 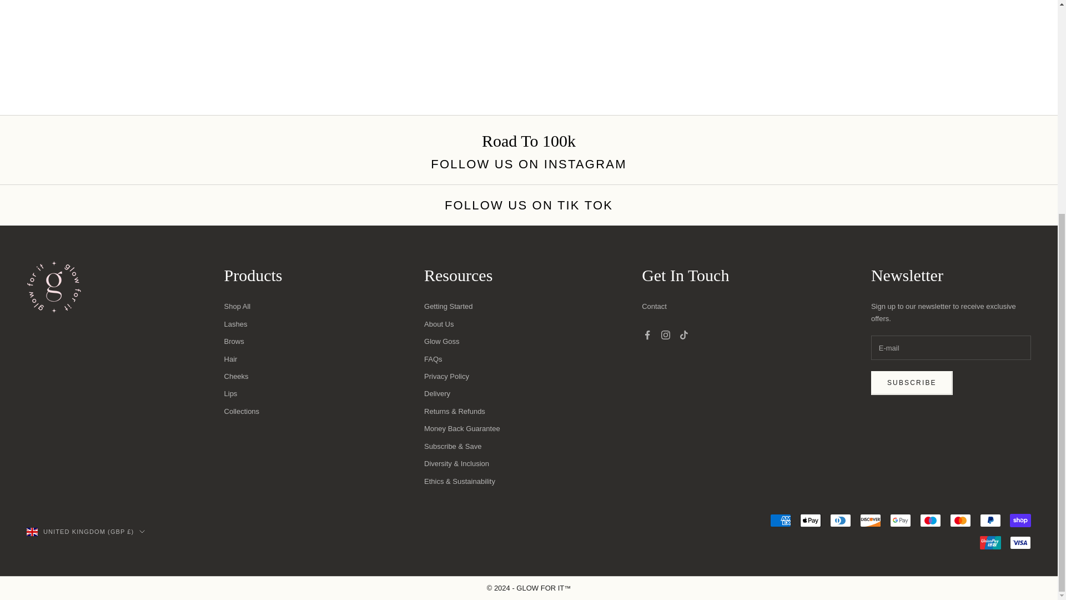 I want to click on Getting Started, so click(x=448, y=307).